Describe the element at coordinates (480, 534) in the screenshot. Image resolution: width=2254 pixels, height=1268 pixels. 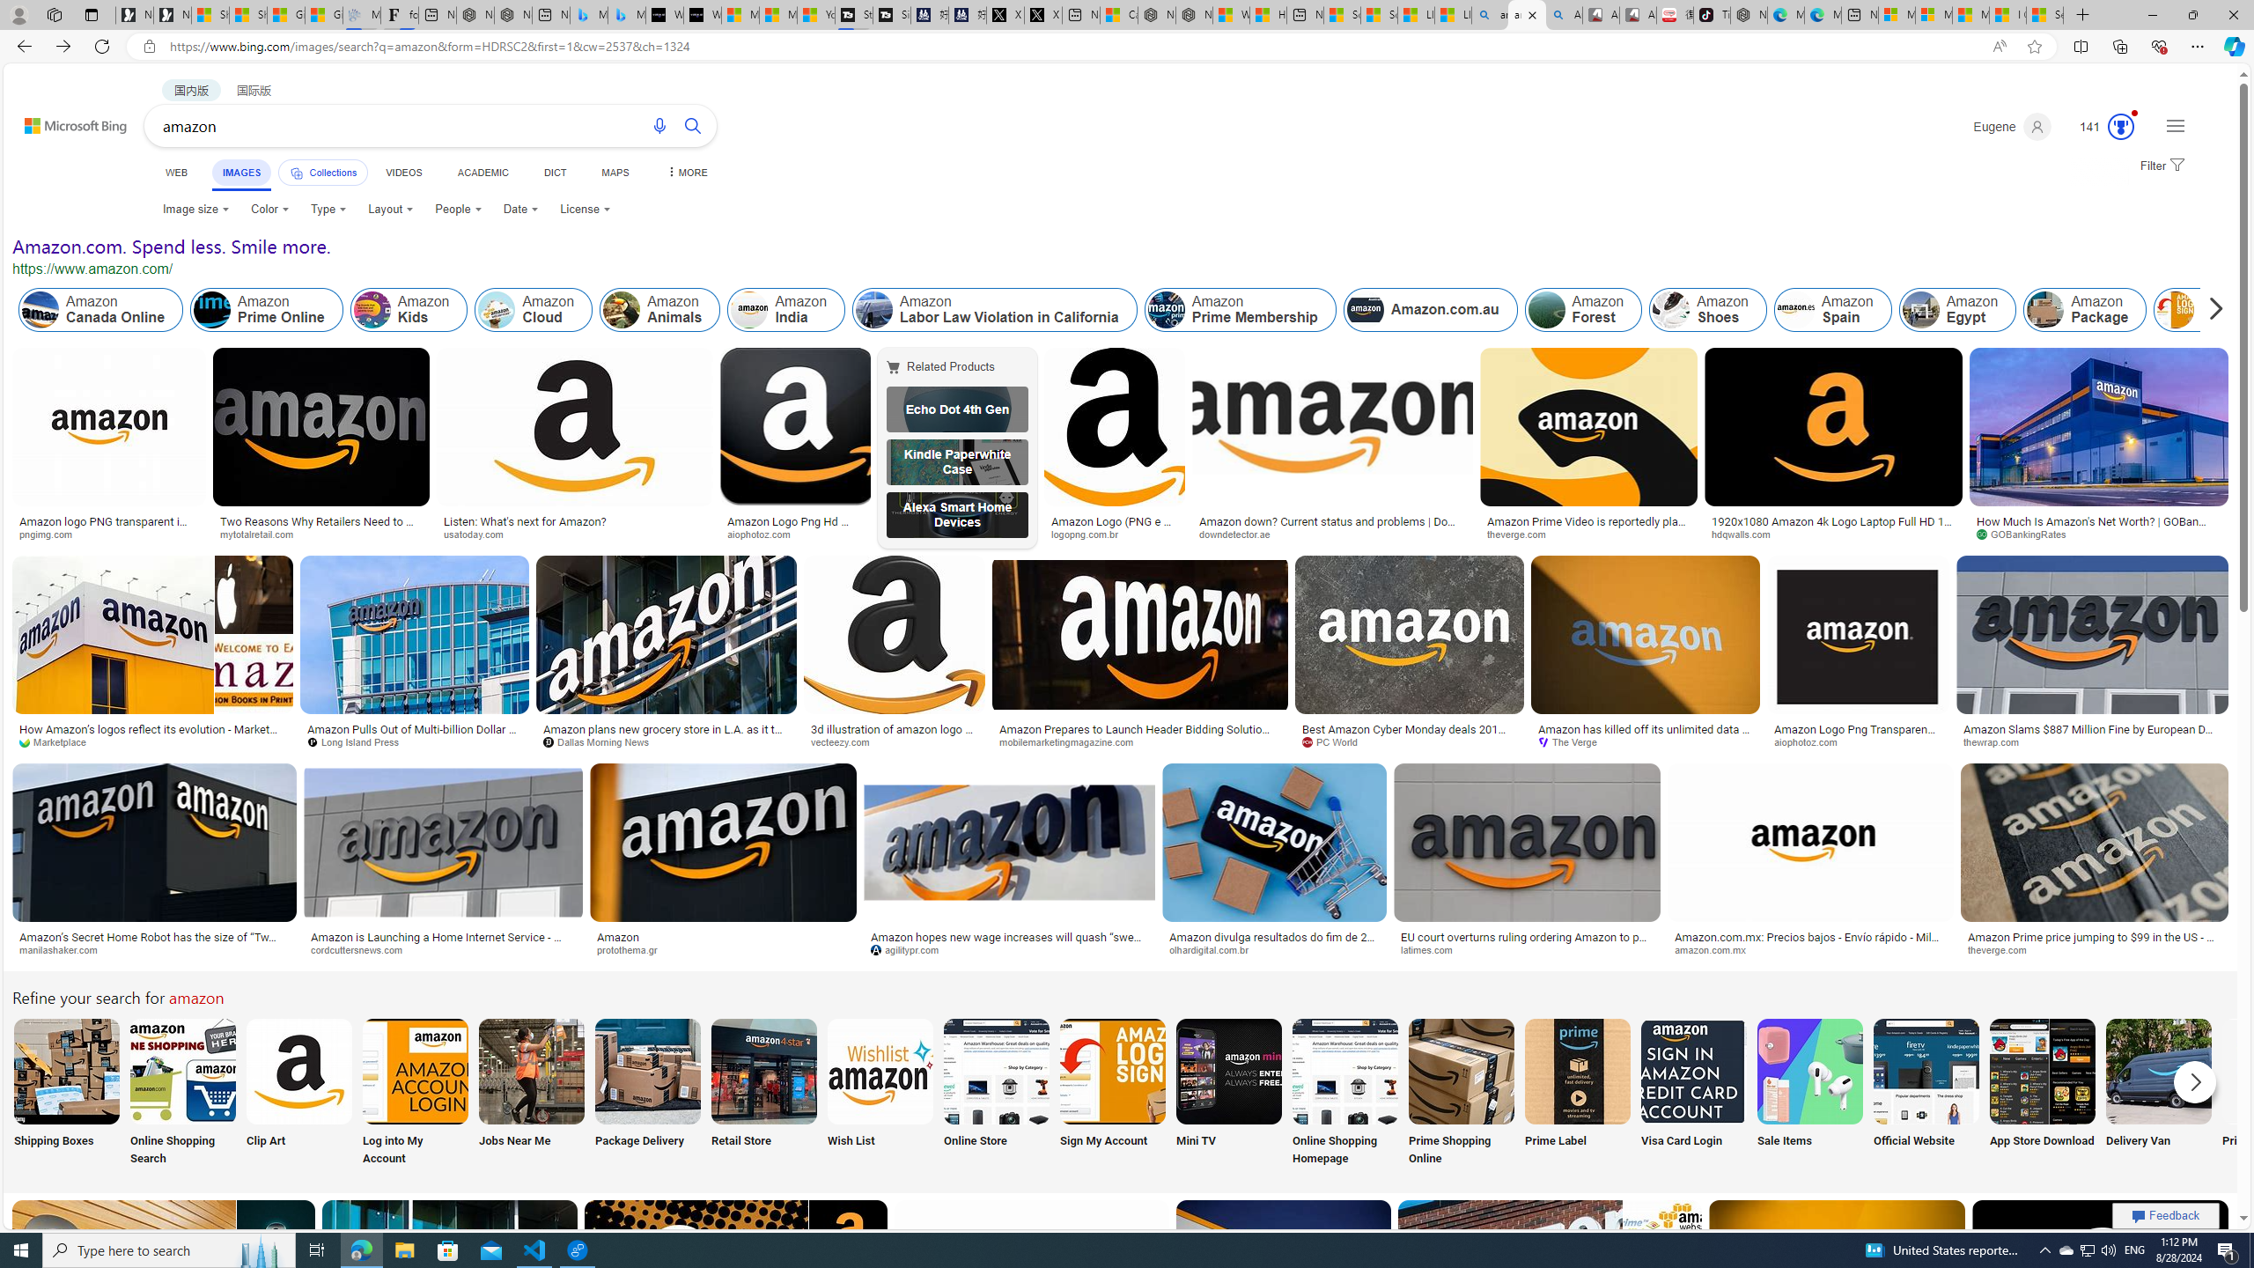
I see `usatoday.com` at that location.